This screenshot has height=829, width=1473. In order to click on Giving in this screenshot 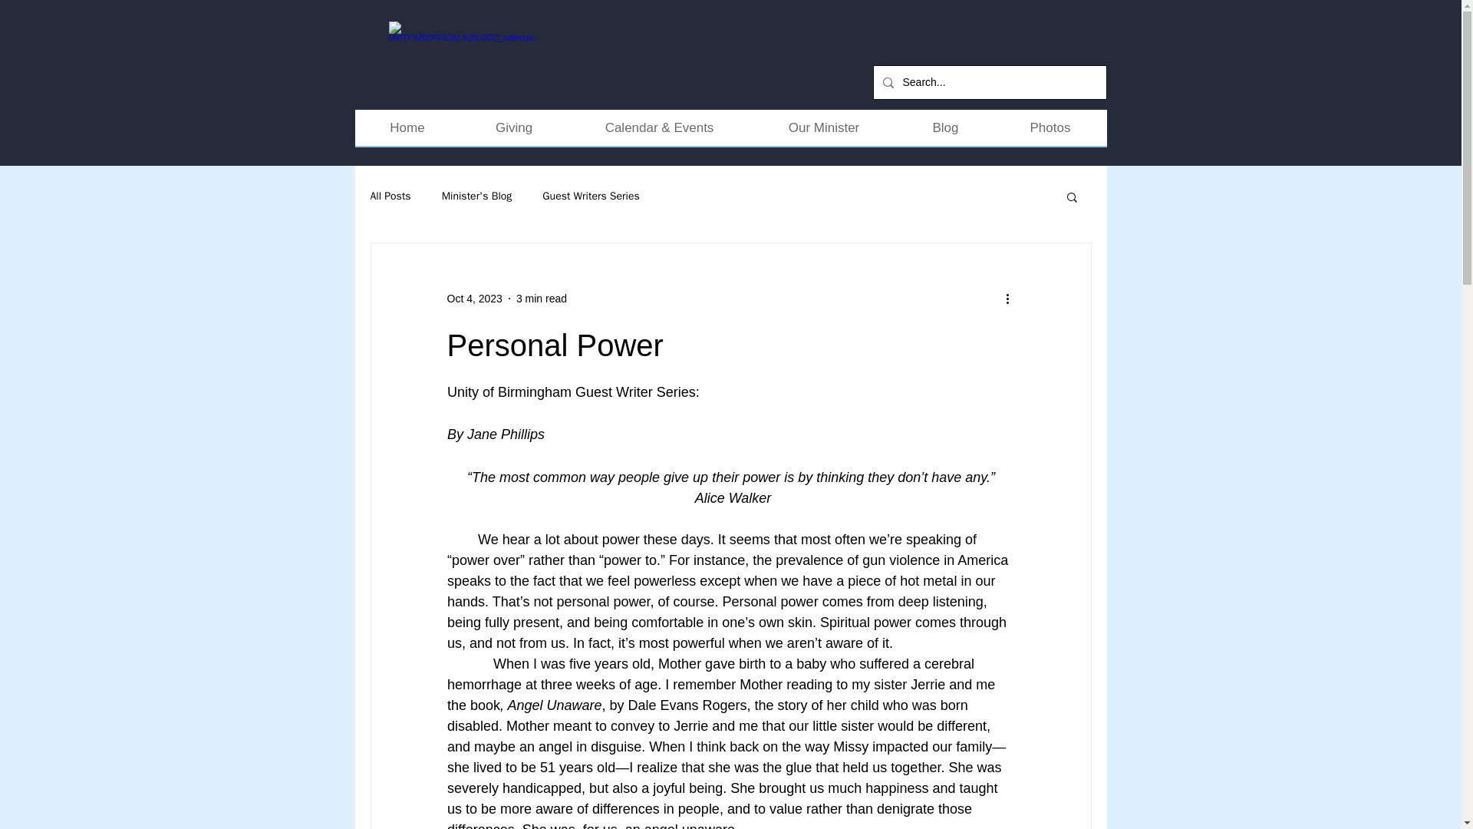, I will do `click(514, 133)`.